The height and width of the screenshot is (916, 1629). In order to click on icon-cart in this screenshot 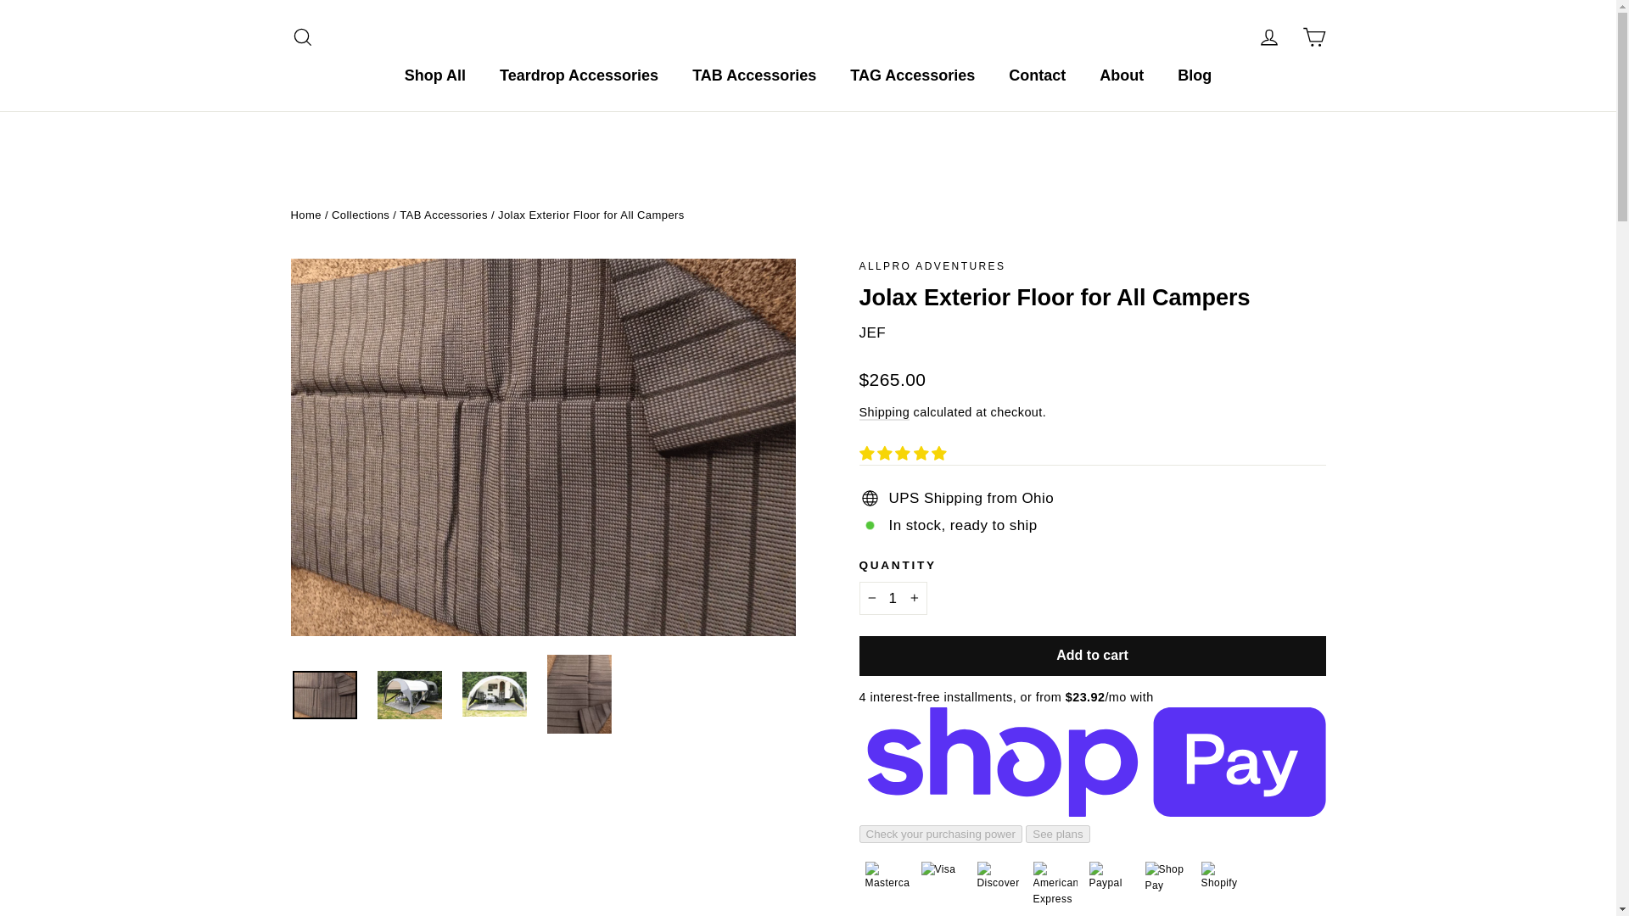, I will do `click(1269, 37)`.